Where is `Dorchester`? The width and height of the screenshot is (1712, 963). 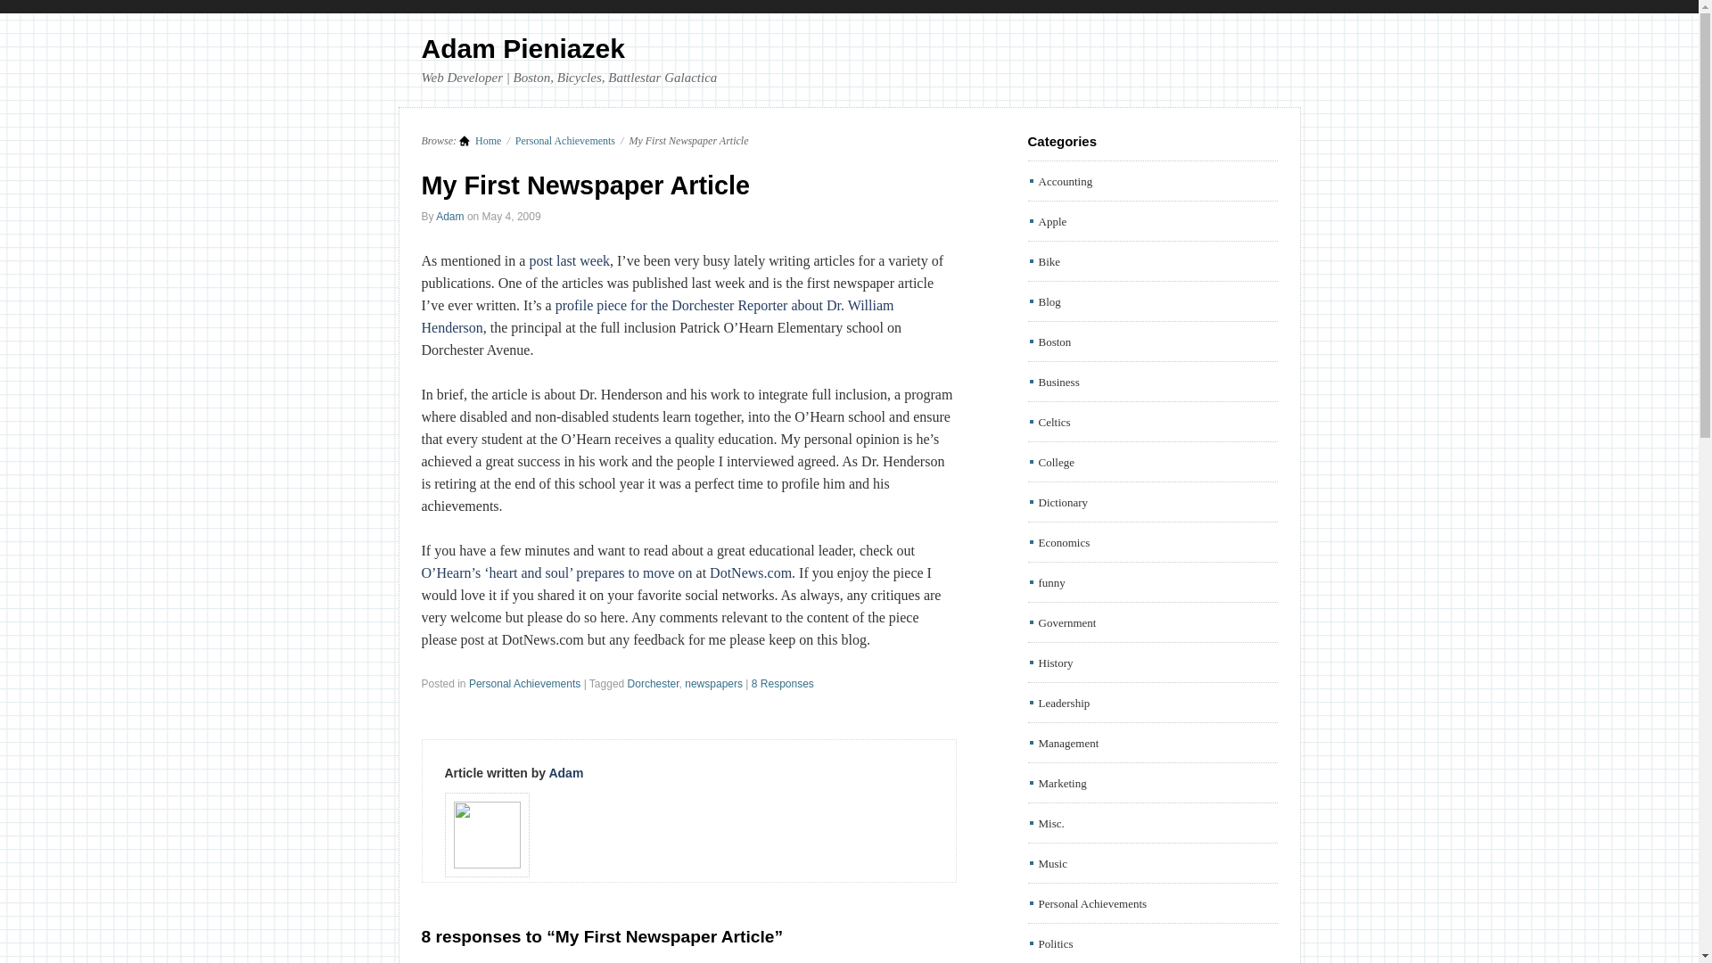
Dorchester is located at coordinates (654, 684).